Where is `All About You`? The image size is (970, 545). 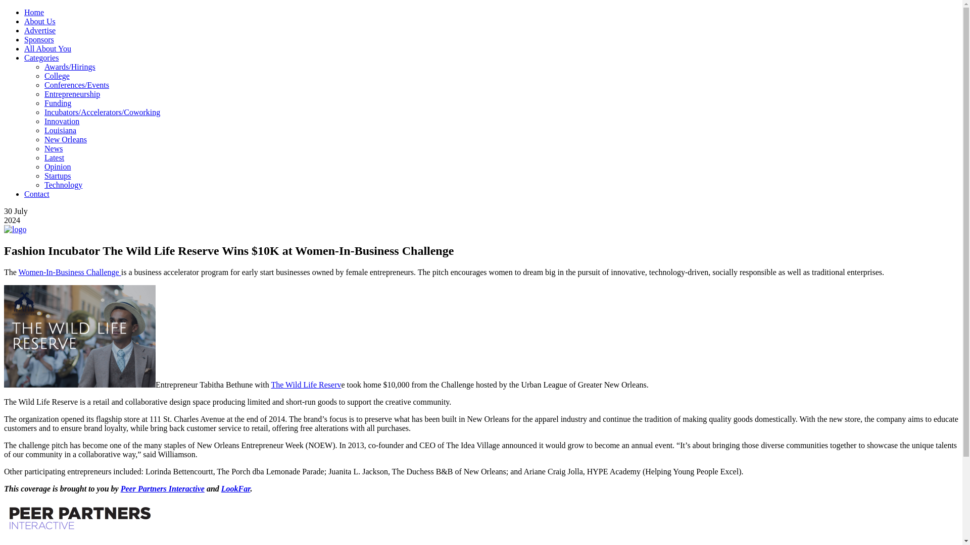
All About You is located at coordinates (47, 48).